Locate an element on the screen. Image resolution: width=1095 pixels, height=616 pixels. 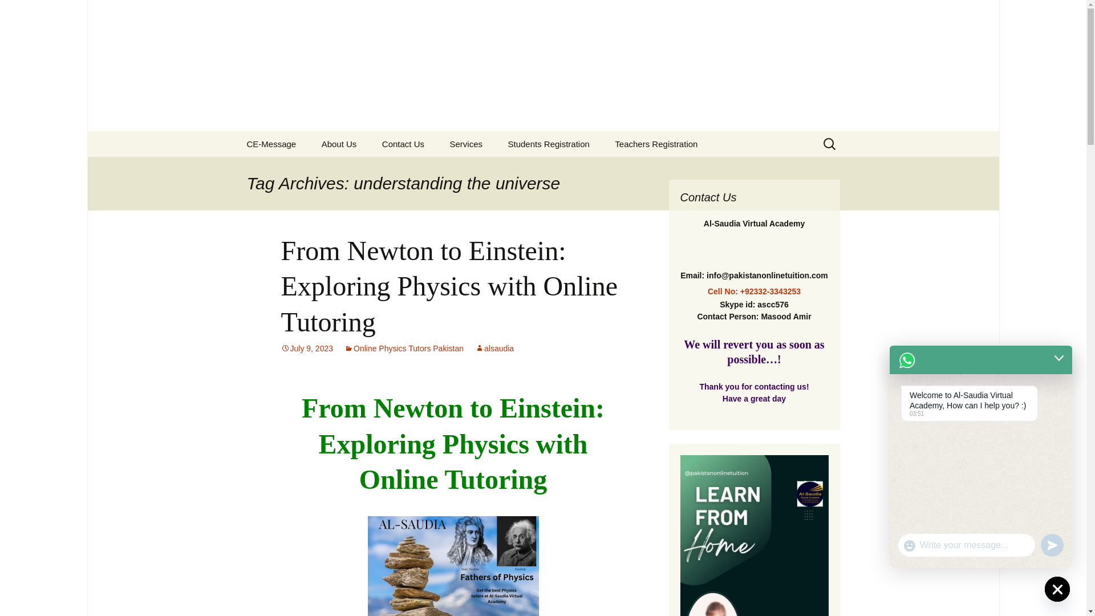
July 9, 2023 is located at coordinates (306, 348).